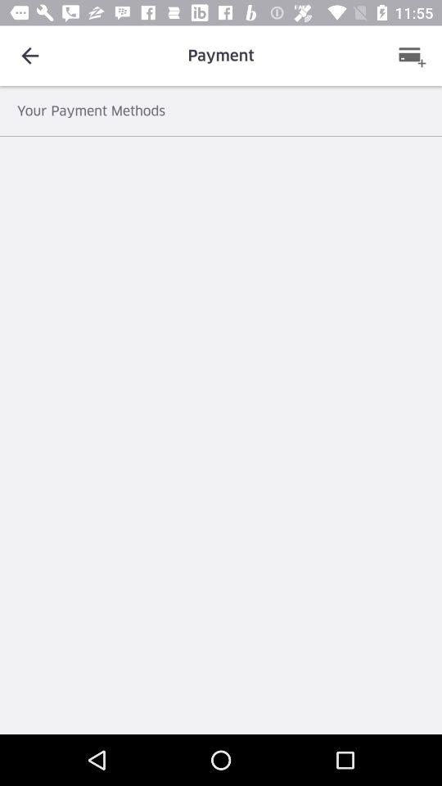 Image resolution: width=442 pixels, height=786 pixels. Describe the element at coordinates (412, 56) in the screenshot. I see `click icon to the right of payment icon` at that location.